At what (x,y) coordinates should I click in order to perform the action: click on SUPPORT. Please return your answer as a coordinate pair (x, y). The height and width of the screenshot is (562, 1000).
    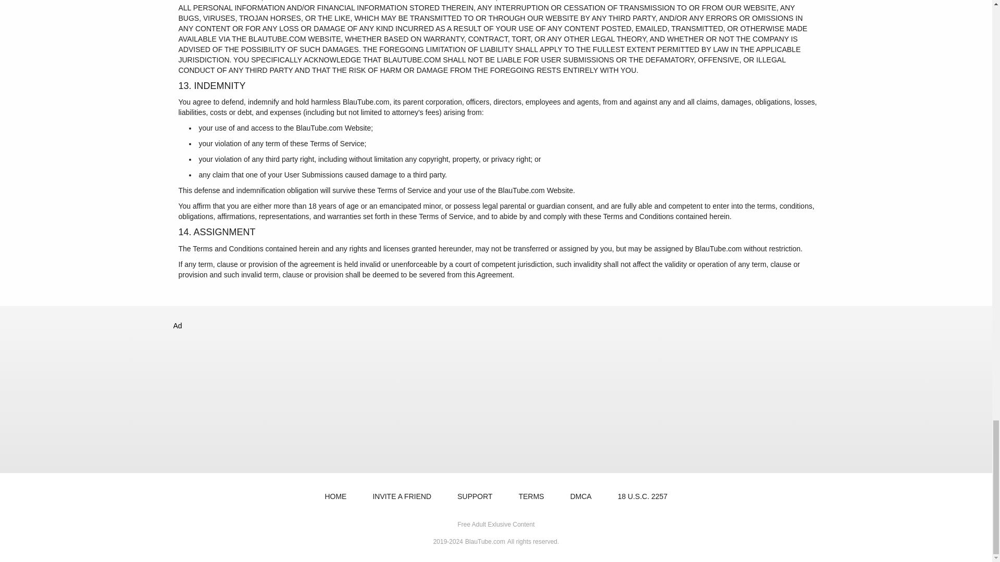
    Looking at the image, I should click on (475, 496).